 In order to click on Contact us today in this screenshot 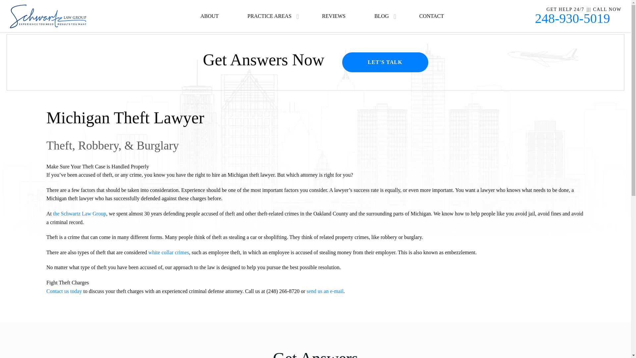, I will do `click(64, 291)`.